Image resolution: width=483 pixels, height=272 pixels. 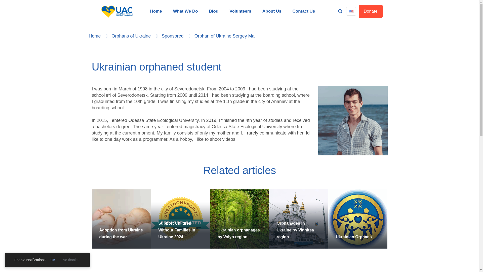 I want to click on Volunteers, so click(x=240, y=11).